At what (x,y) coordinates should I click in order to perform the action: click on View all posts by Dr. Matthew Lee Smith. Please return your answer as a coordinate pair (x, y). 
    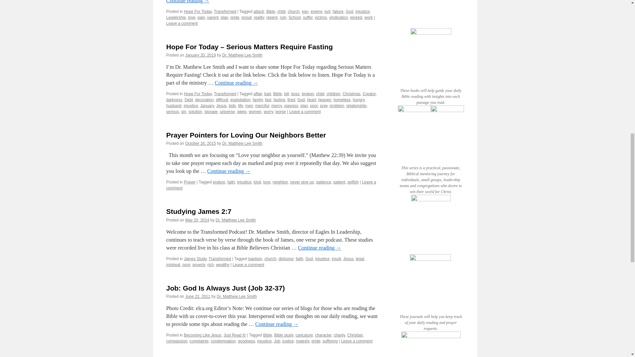
    Looking at the image, I should click on (242, 143).